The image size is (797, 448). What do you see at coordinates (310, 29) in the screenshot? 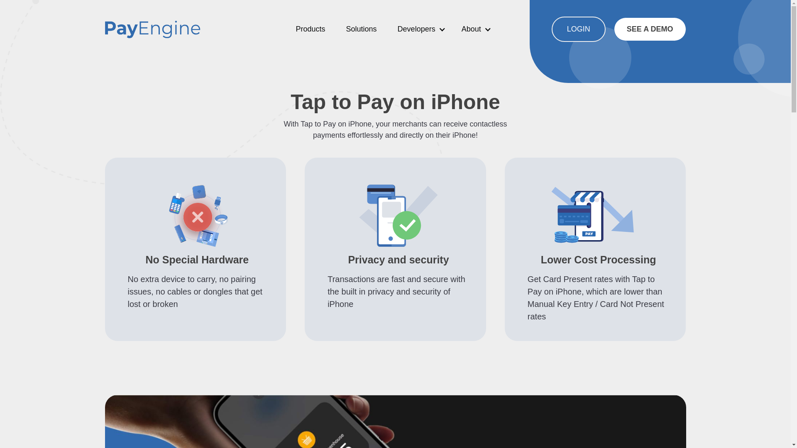
I see `Products` at bounding box center [310, 29].